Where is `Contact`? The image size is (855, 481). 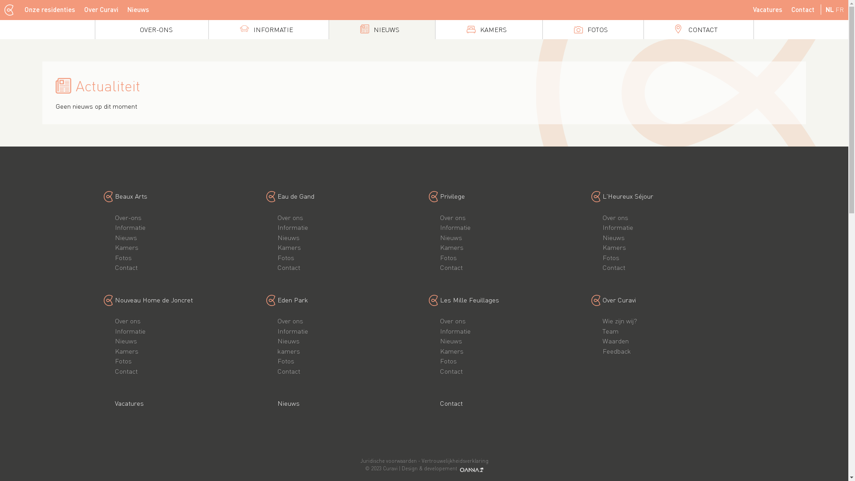
Contact is located at coordinates (289, 267).